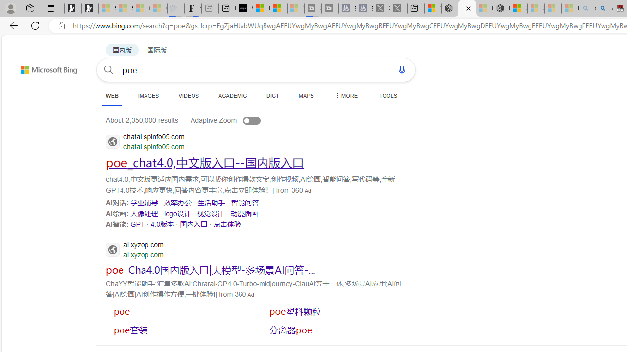 This screenshot has width=627, height=352. Describe the element at coordinates (306, 95) in the screenshot. I see `MAPS` at that location.